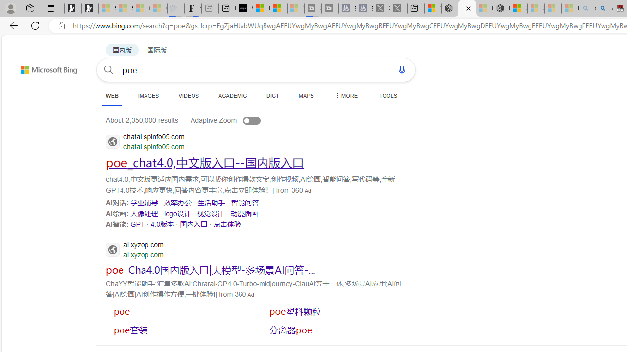 This screenshot has width=627, height=352. Describe the element at coordinates (306, 95) in the screenshot. I see `MAPS` at that location.